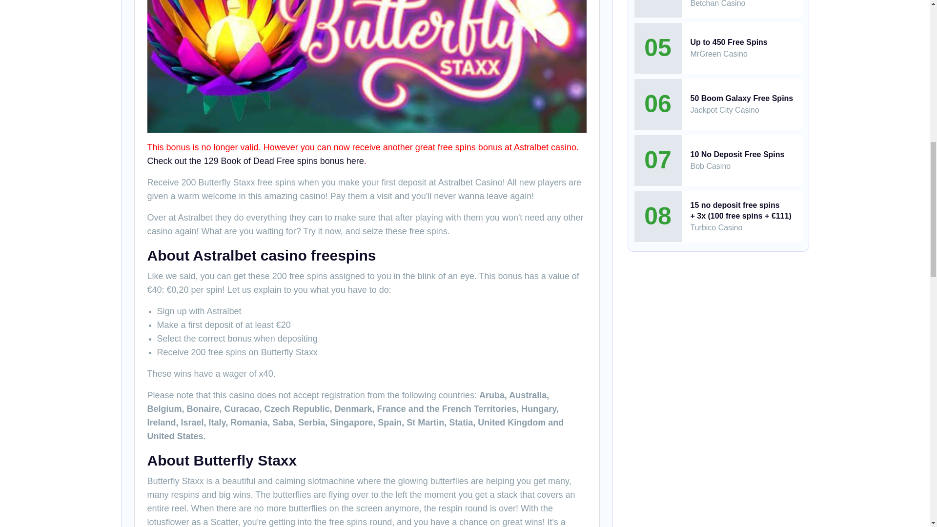 The height and width of the screenshot is (527, 937). Describe the element at coordinates (737, 154) in the screenshot. I see `10 No Deposit Free Spins` at that location.